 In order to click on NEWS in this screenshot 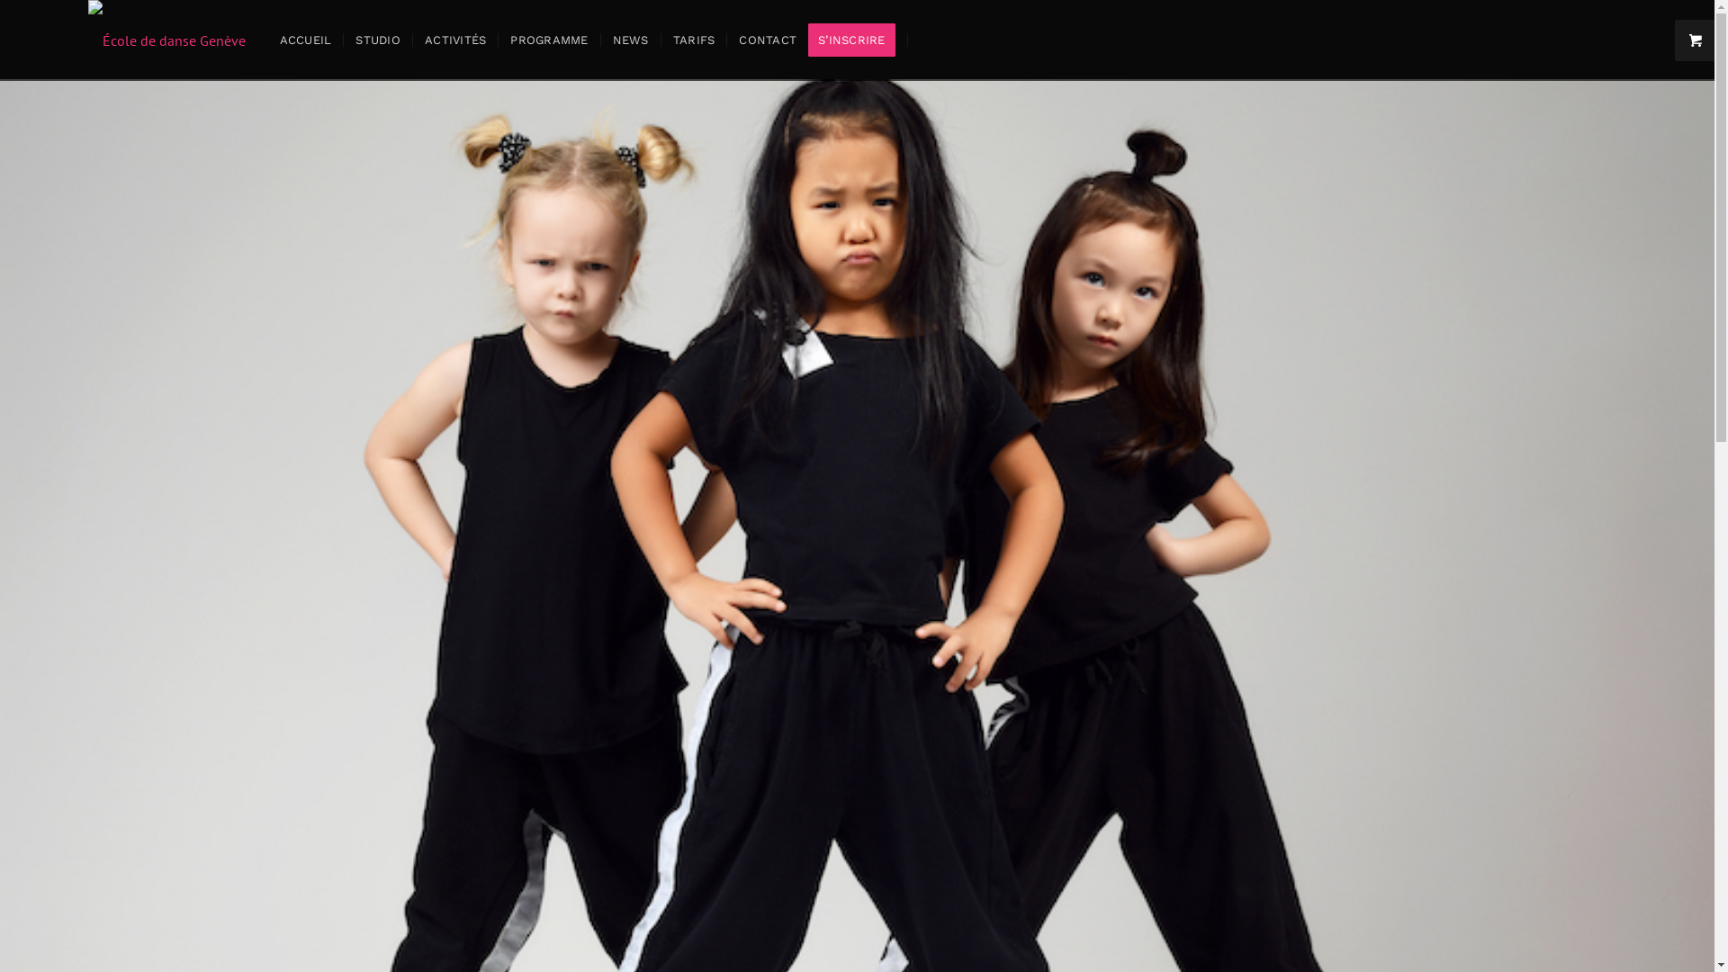, I will do `click(630, 40)`.